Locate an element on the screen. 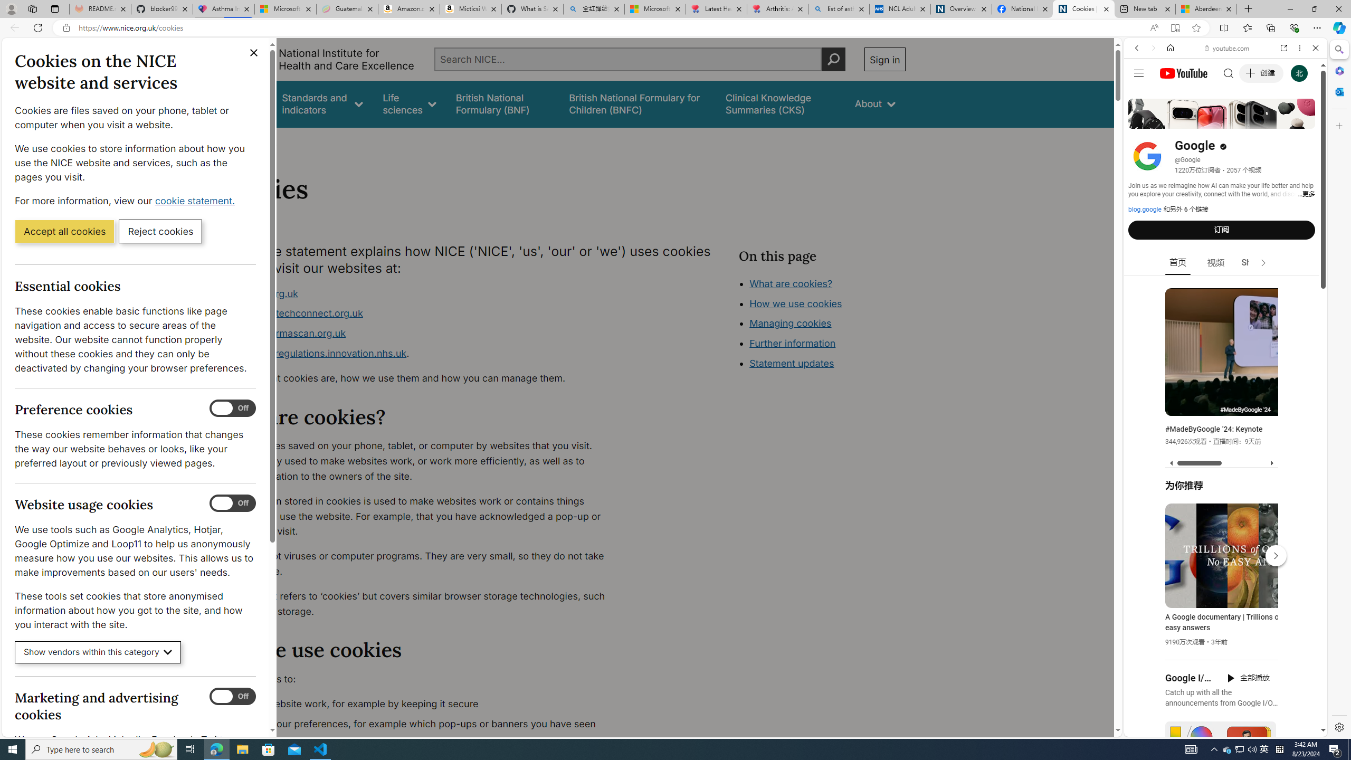 This screenshot has width=1351, height=760. Shorts is located at coordinates (1254, 263).